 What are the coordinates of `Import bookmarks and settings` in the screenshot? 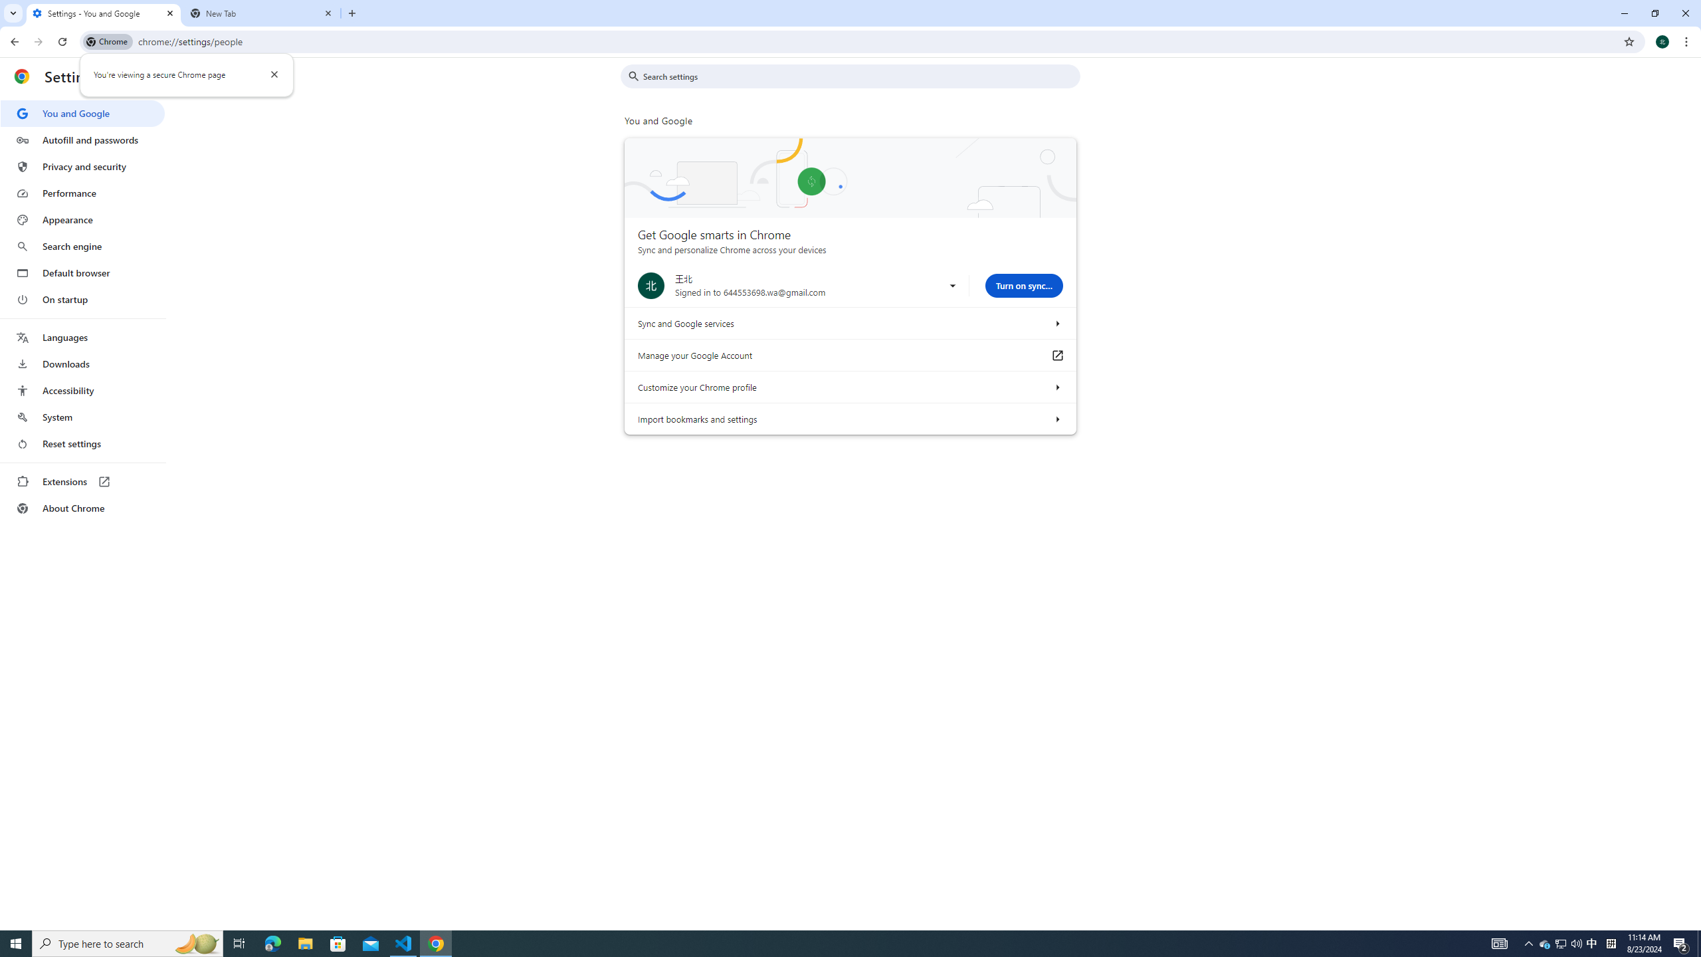 It's located at (1056, 419).